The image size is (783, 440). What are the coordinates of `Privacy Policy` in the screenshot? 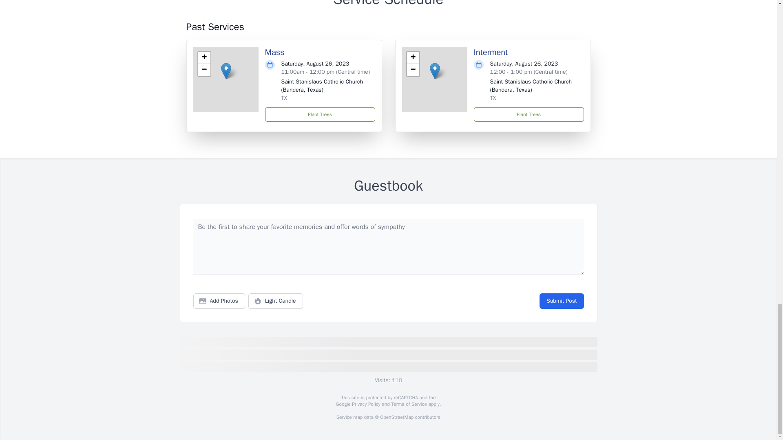 It's located at (365, 404).